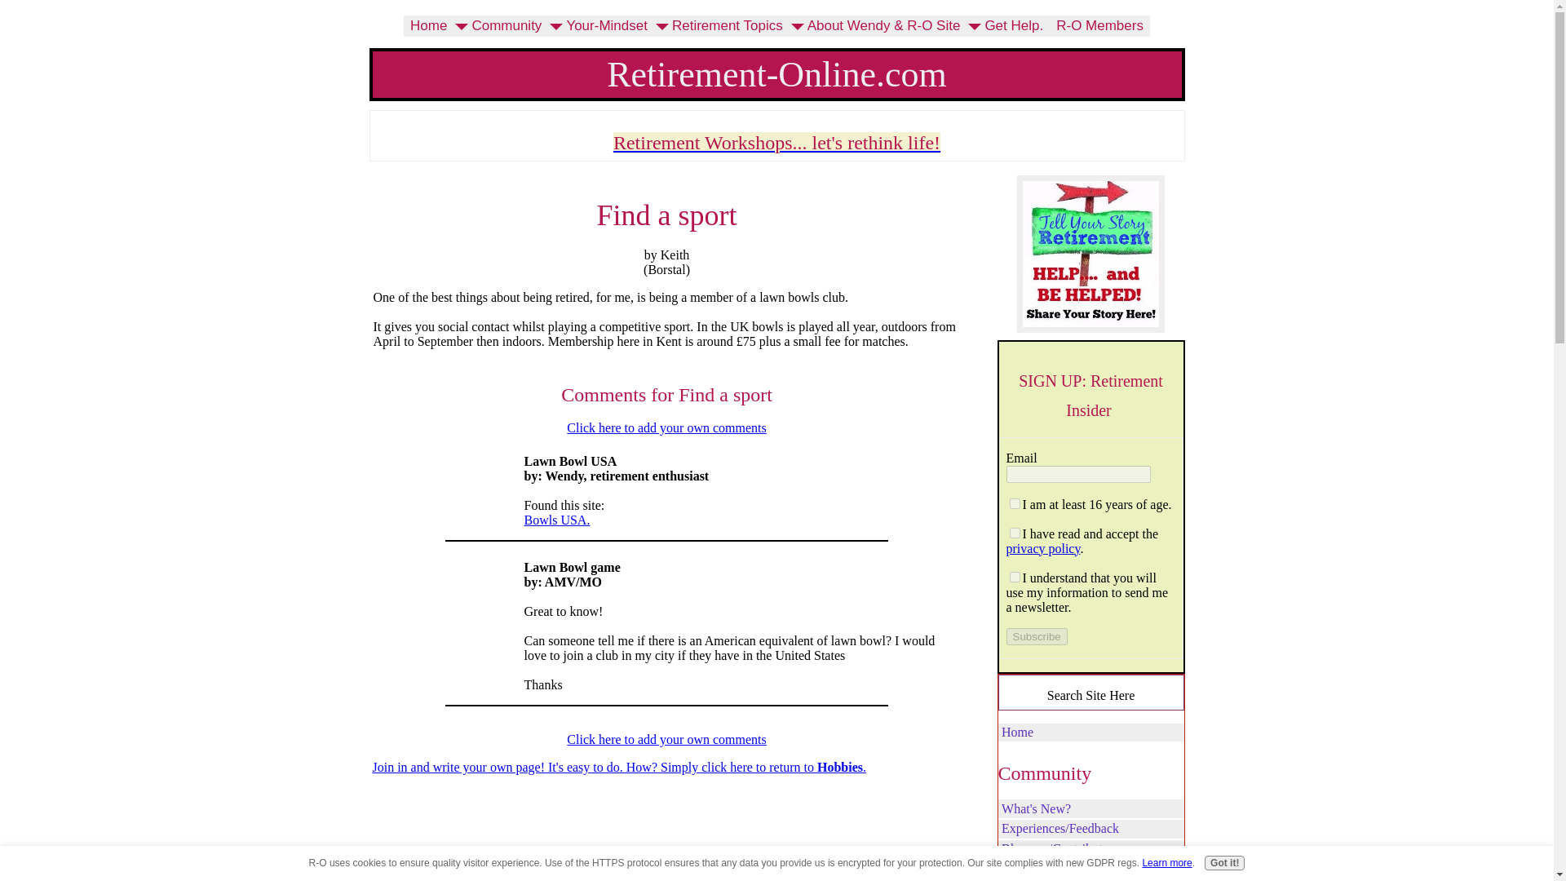 This screenshot has height=881, width=1566. I want to click on Go to Great Retirement Advice Here from Retirees , so click(1090, 328).